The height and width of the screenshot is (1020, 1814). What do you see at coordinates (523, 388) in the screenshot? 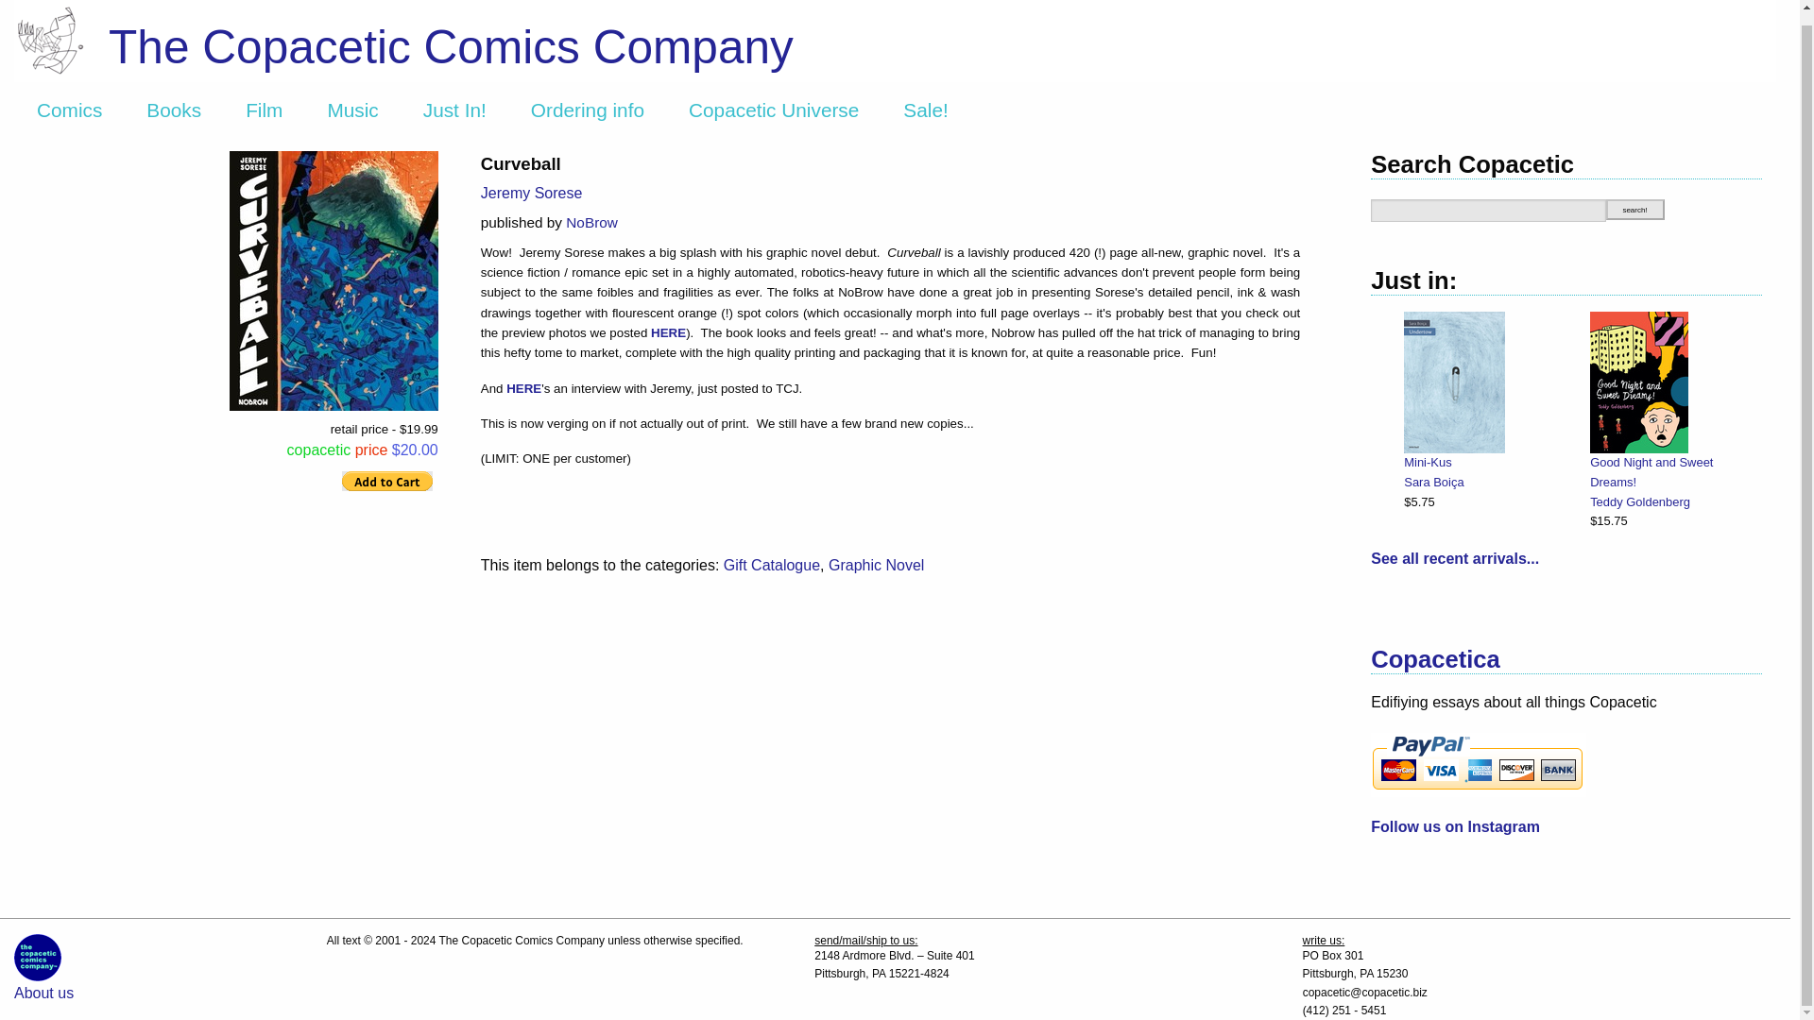
I see `HERE` at bounding box center [523, 388].